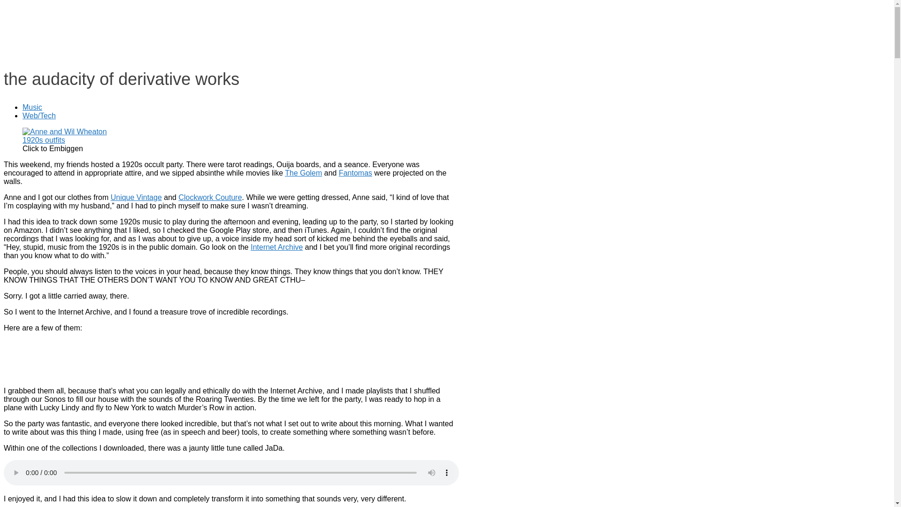 The height and width of the screenshot is (507, 901). What do you see at coordinates (210, 197) in the screenshot?
I see `Clockwork Couture` at bounding box center [210, 197].